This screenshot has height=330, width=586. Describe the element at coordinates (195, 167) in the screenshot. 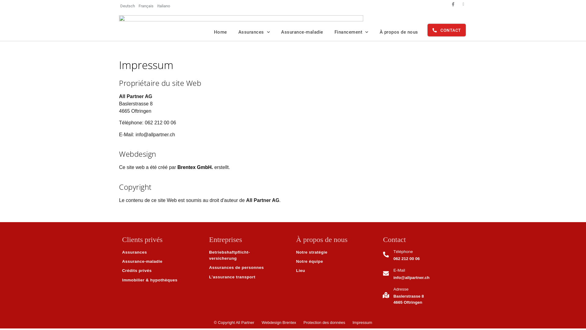

I see `Brentex GmbH.` at that location.